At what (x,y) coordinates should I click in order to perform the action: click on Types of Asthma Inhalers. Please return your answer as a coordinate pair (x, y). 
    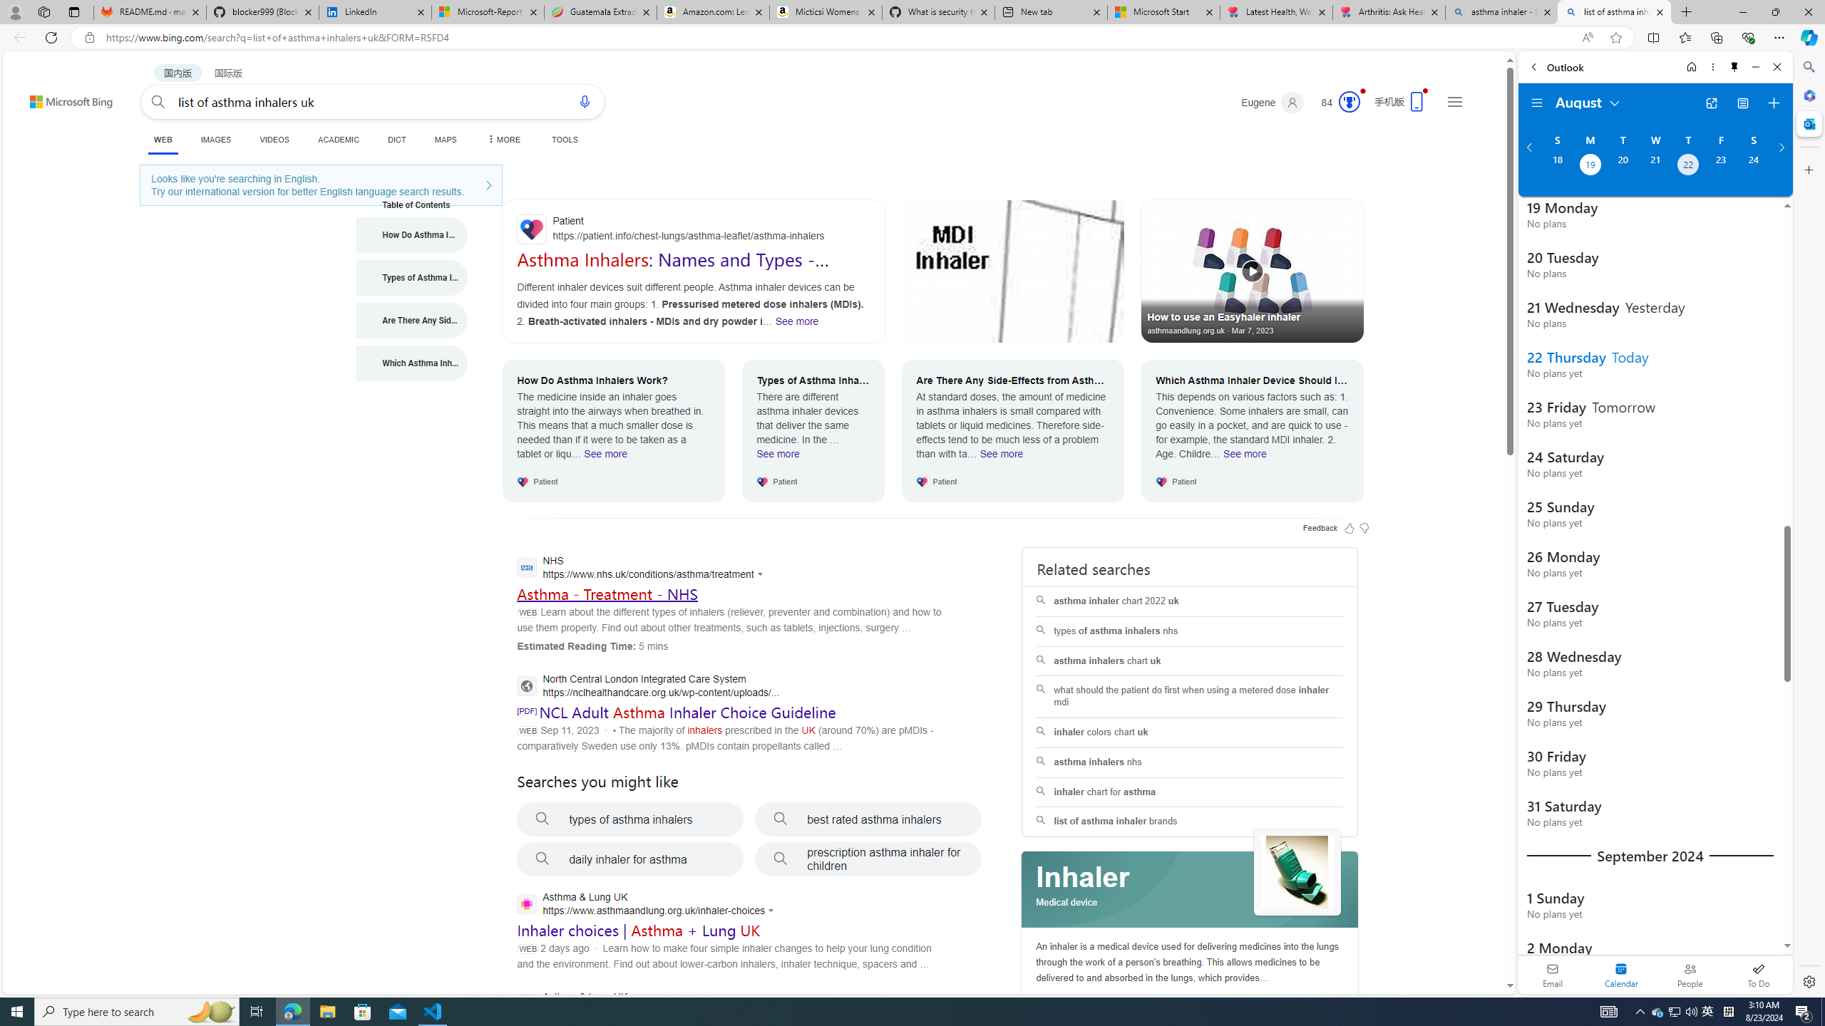
    Looking at the image, I should click on (412, 277).